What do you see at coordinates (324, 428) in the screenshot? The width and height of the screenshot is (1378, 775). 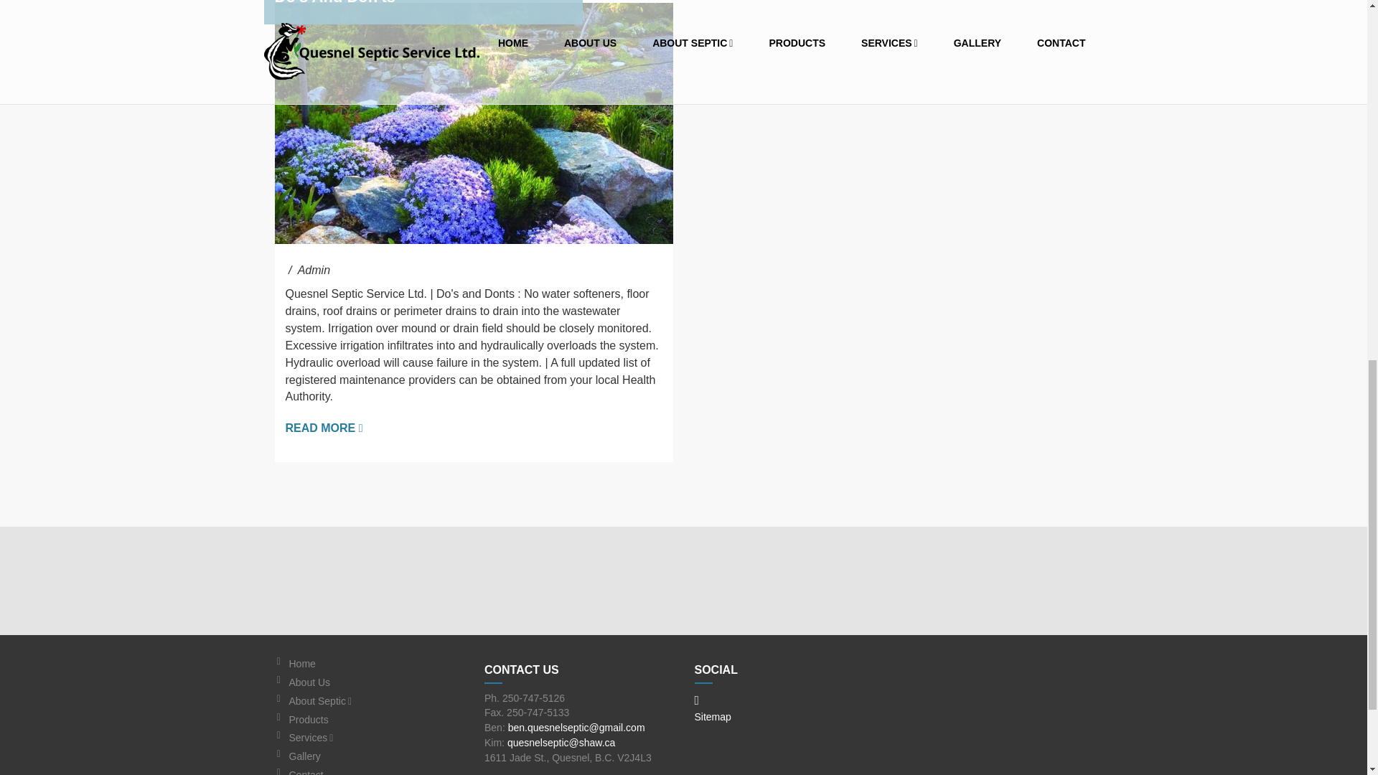 I see `READ MORE` at bounding box center [324, 428].